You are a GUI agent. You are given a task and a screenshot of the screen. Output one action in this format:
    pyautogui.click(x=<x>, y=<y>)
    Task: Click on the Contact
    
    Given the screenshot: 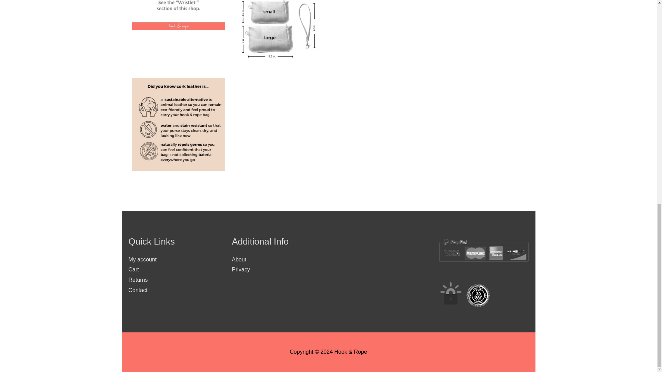 What is the action you would take?
    pyautogui.click(x=138, y=290)
    